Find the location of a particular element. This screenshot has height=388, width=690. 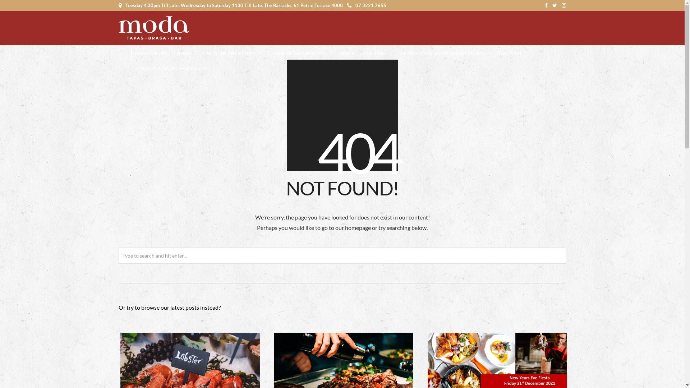

BOOK ONLINE is located at coordinates (151, 54).